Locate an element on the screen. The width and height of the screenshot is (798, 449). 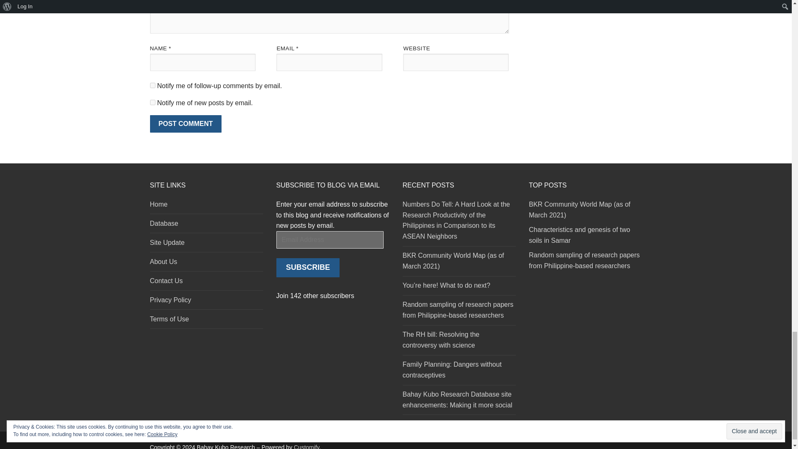
subscribe is located at coordinates (152, 102).